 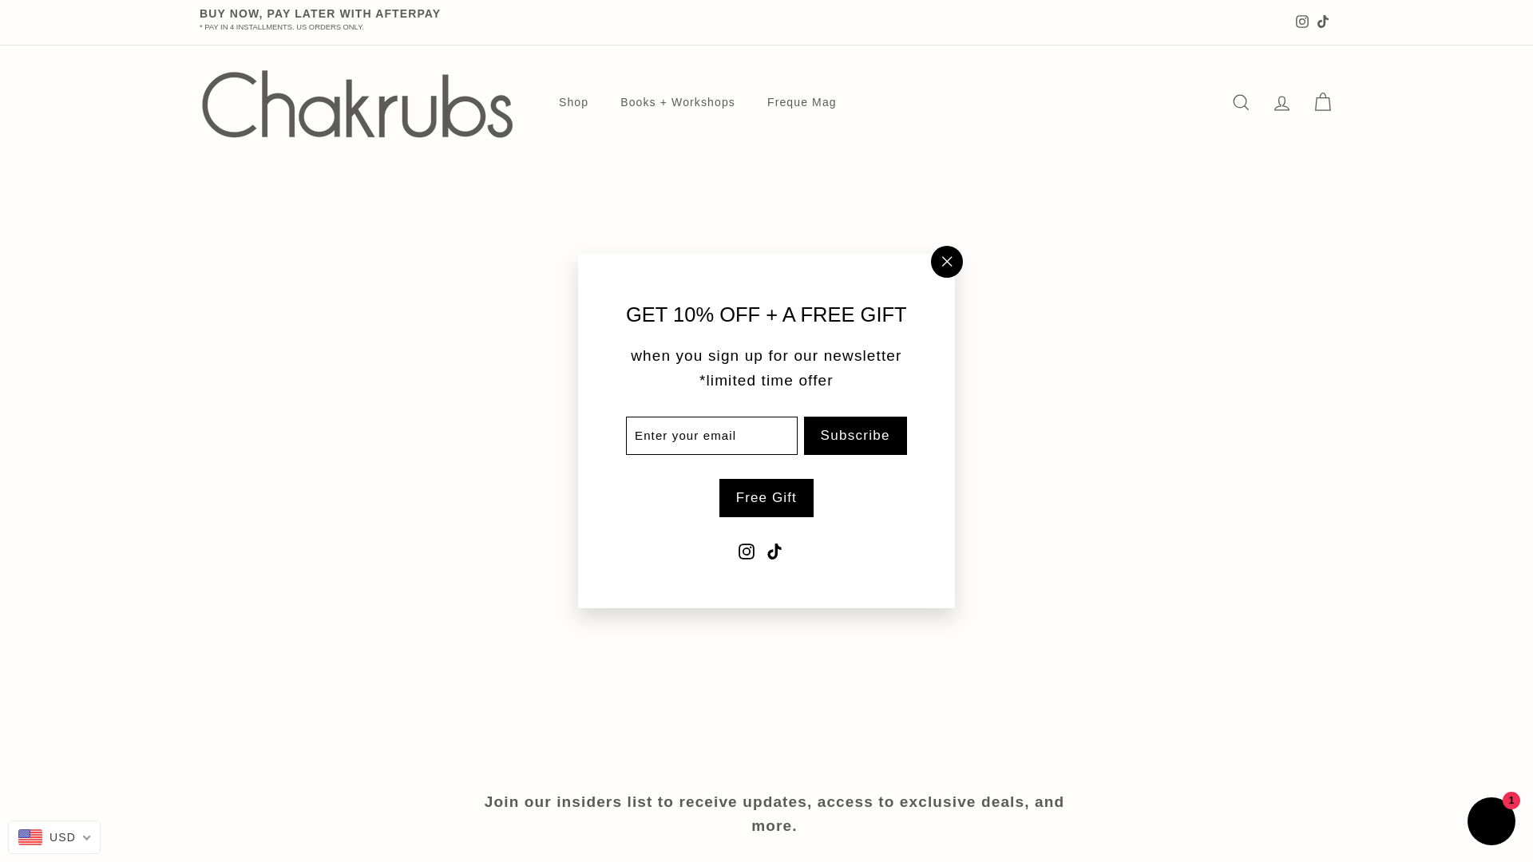 What do you see at coordinates (573, 102) in the screenshot?
I see `Shop` at bounding box center [573, 102].